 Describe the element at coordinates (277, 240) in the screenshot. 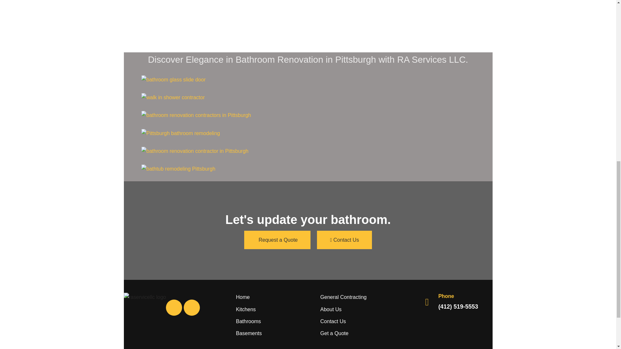

I see `Request a Quote` at that location.